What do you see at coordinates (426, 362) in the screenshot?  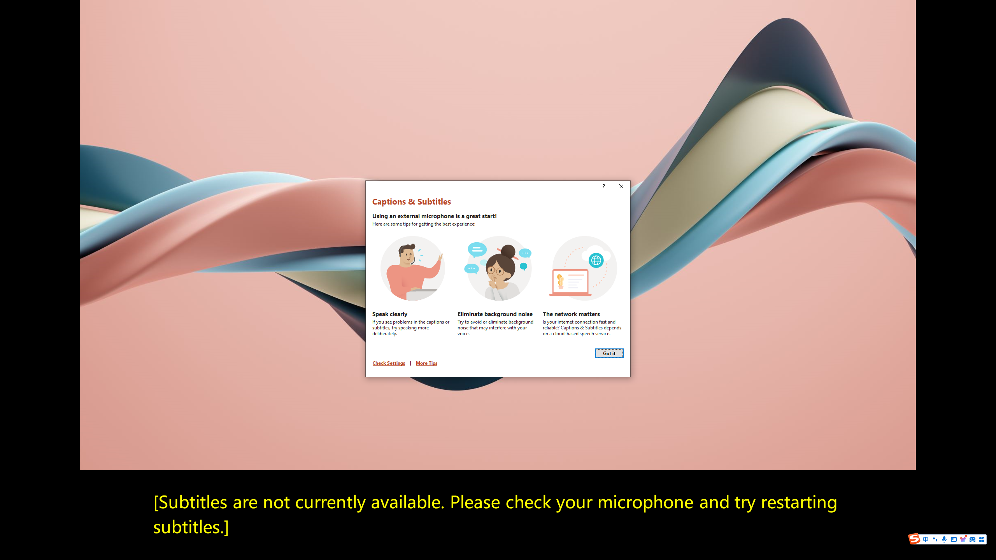 I see `More Tips` at bounding box center [426, 362].